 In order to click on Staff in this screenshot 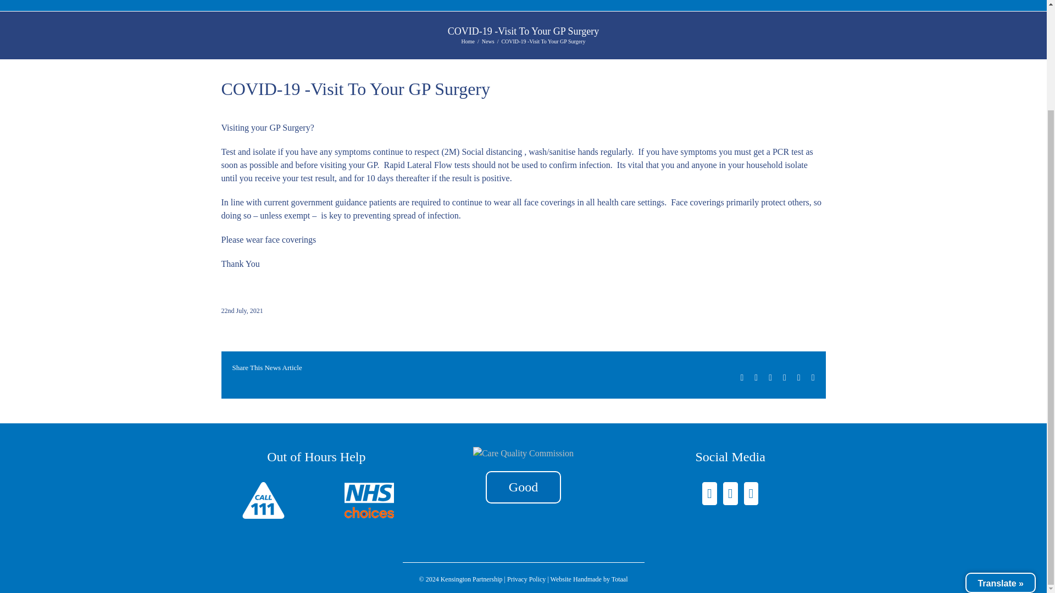, I will do `click(614, 5)`.